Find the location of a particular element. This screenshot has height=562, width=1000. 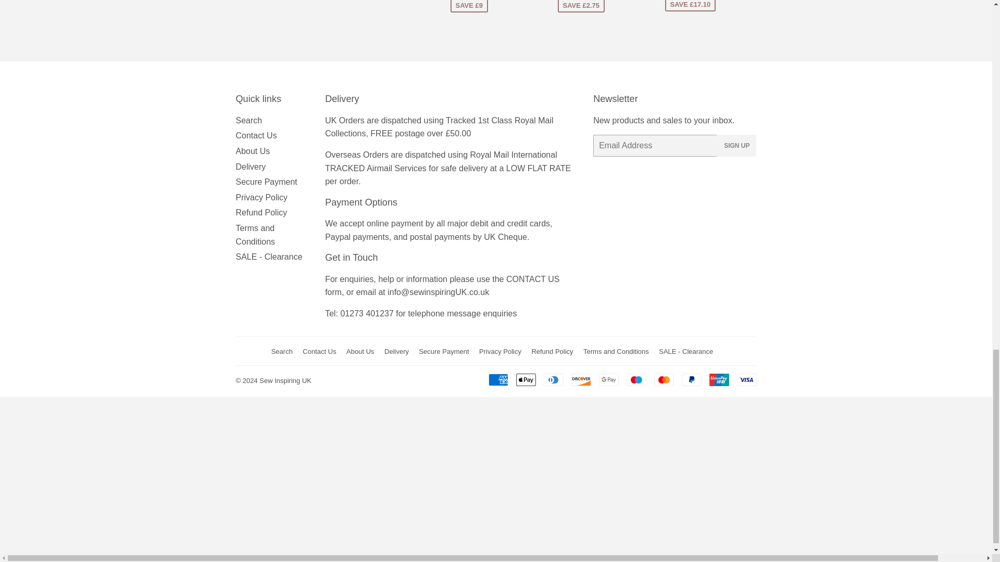

Maestro is located at coordinates (635, 380).